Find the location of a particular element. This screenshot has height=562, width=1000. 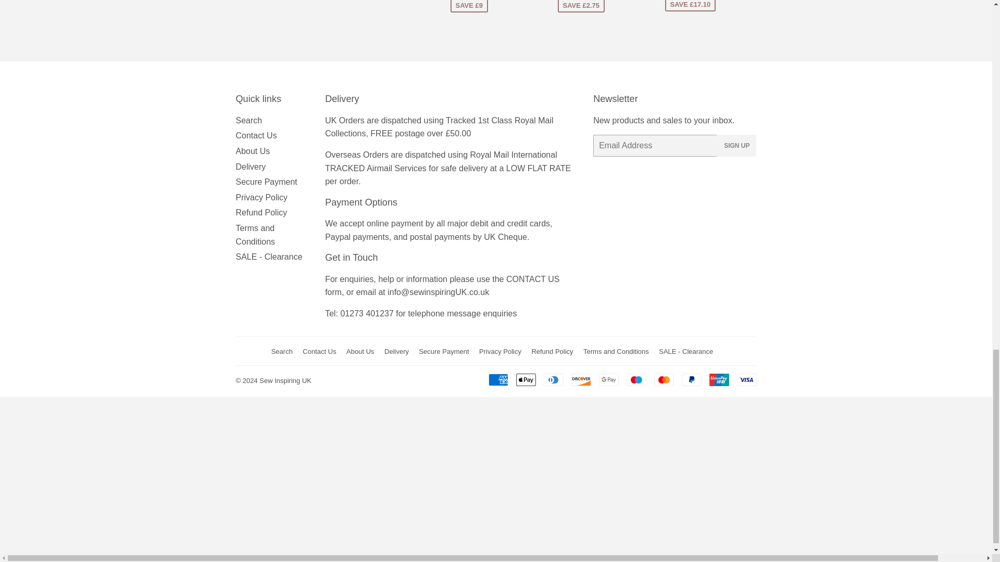

Maestro is located at coordinates (635, 380).